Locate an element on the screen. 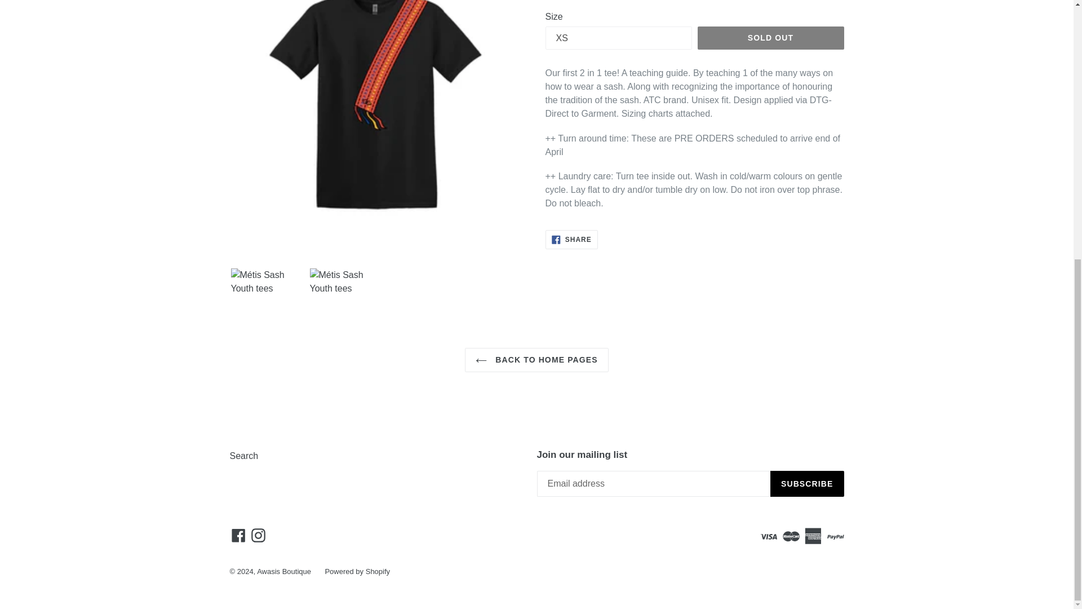  Awasis Boutique on Instagram is located at coordinates (258, 535).